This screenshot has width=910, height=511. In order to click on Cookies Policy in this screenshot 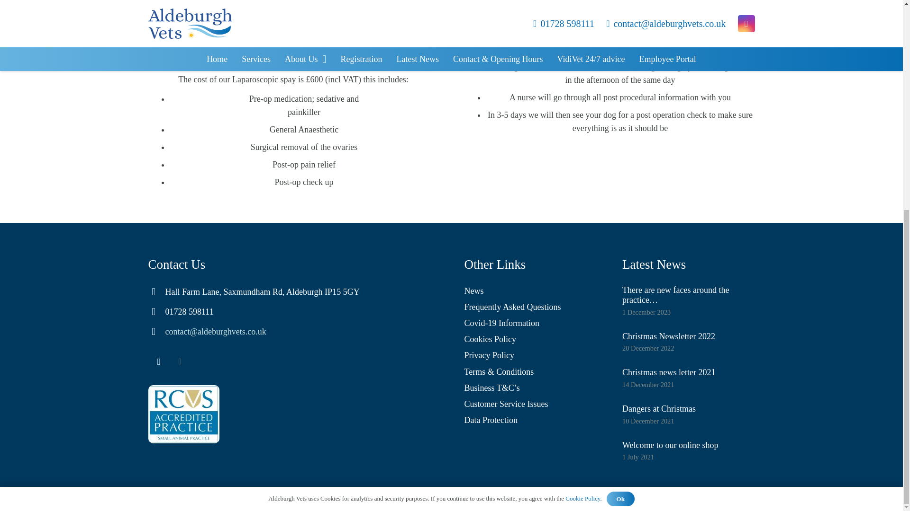, I will do `click(490, 339)`.